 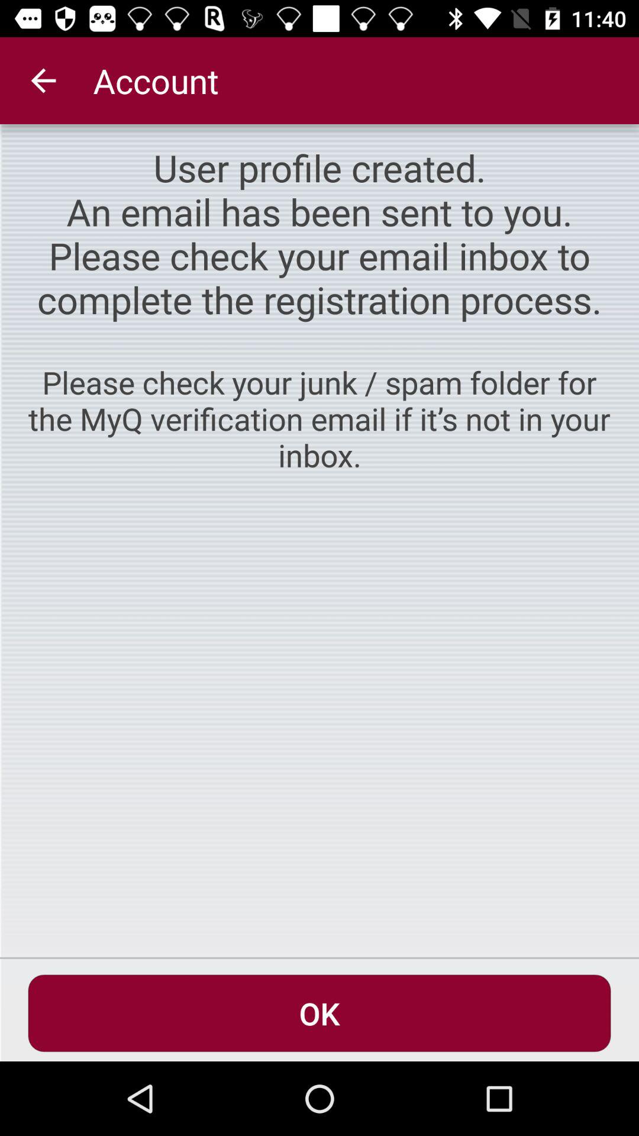 What do you see at coordinates (319, 1013) in the screenshot?
I see `scroll until the ok icon` at bounding box center [319, 1013].